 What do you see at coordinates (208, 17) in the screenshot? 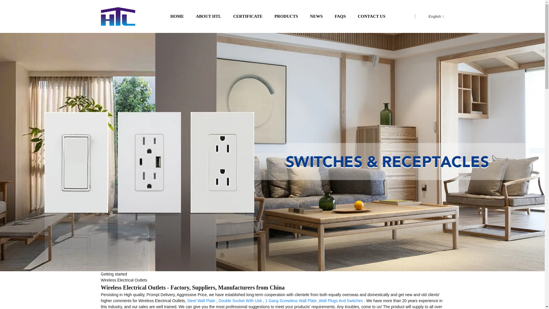
I see `ABOUT HTL` at bounding box center [208, 17].